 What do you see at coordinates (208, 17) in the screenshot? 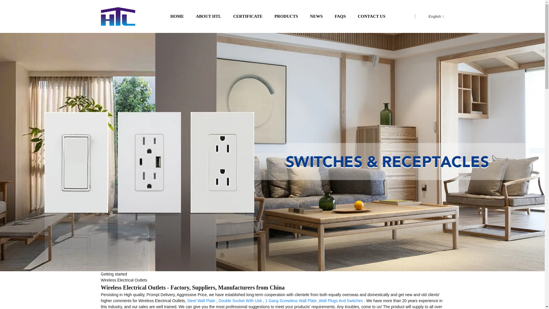
I see `ABOUT HTL` at bounding box center [208, 17].